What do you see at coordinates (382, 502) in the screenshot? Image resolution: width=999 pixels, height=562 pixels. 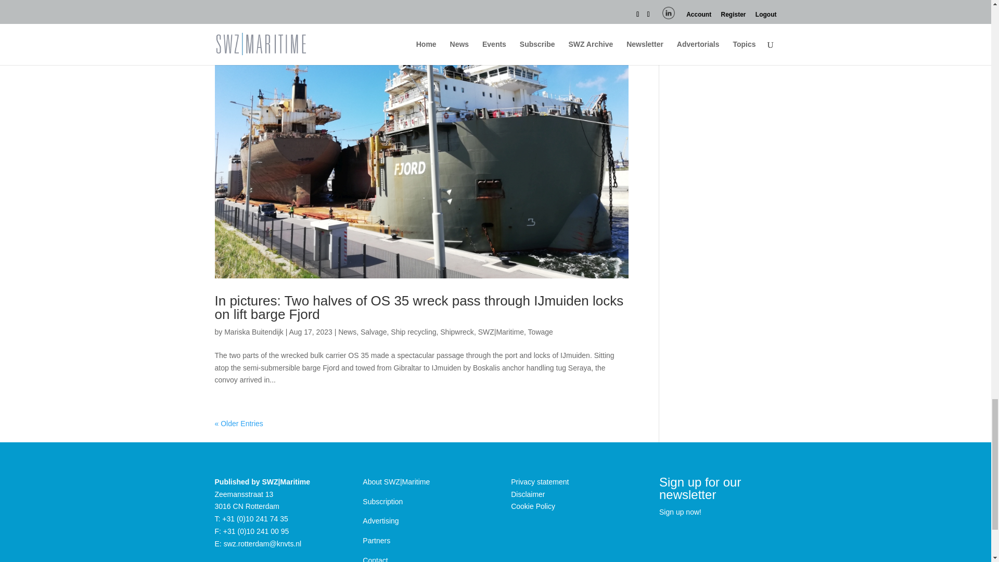 I see `Subscription` at bounding box center [382, 502].